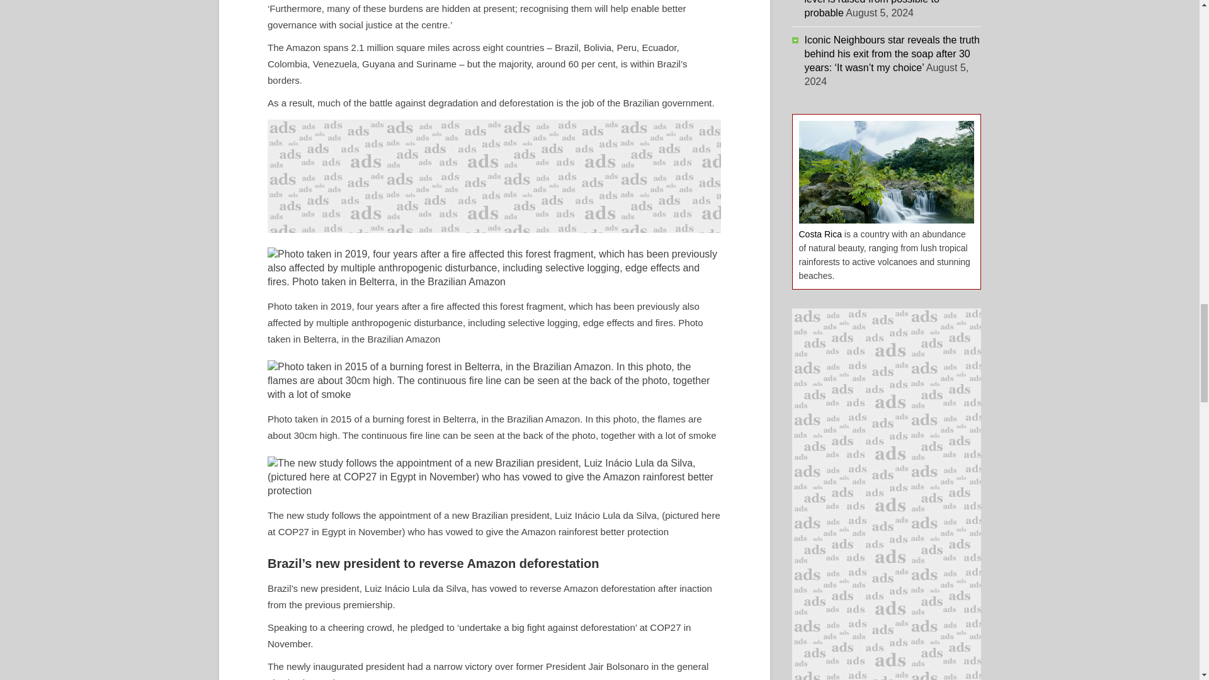 The height and width of the screenshot is (680, 1209). What do you see at coordinates (494, 176) in the screenshot?
I see `Advertisement` at bounding box center [494, 176].